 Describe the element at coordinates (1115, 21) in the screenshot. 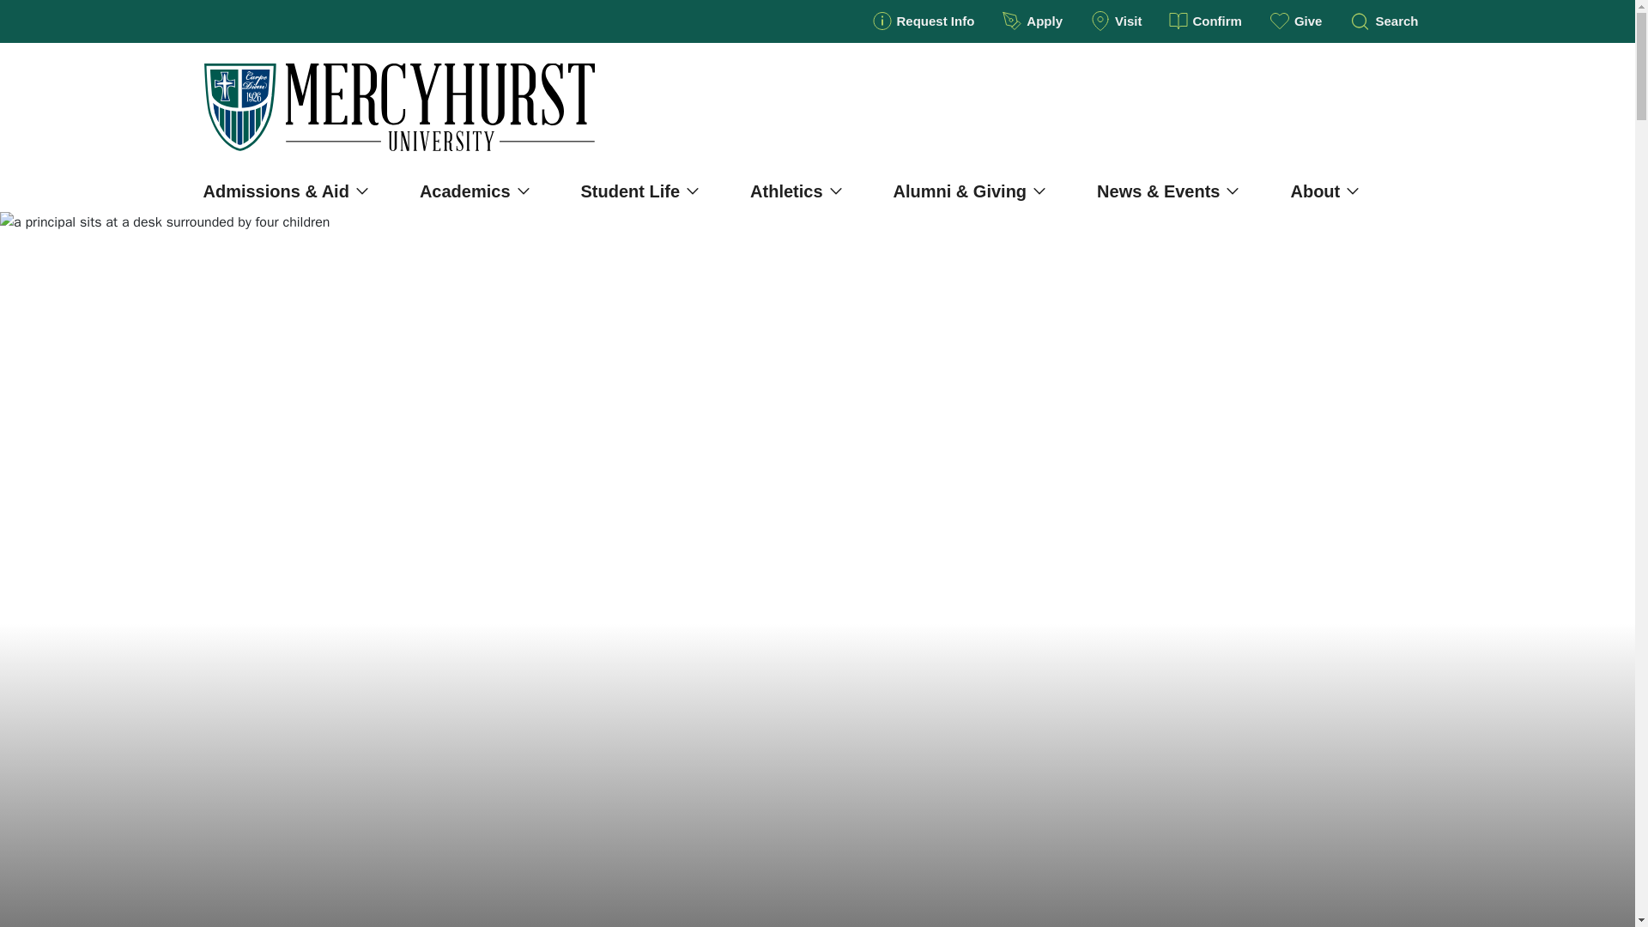

I see `Visit` at that location.